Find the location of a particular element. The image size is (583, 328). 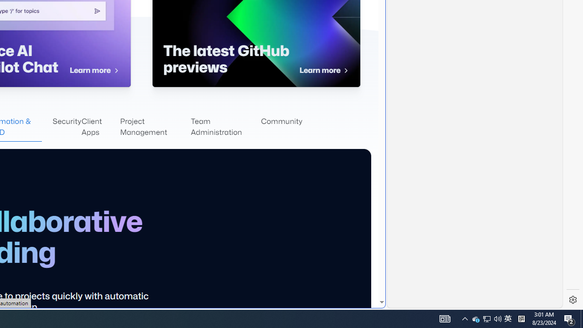

Project Management is located at coordinates (155, 127).